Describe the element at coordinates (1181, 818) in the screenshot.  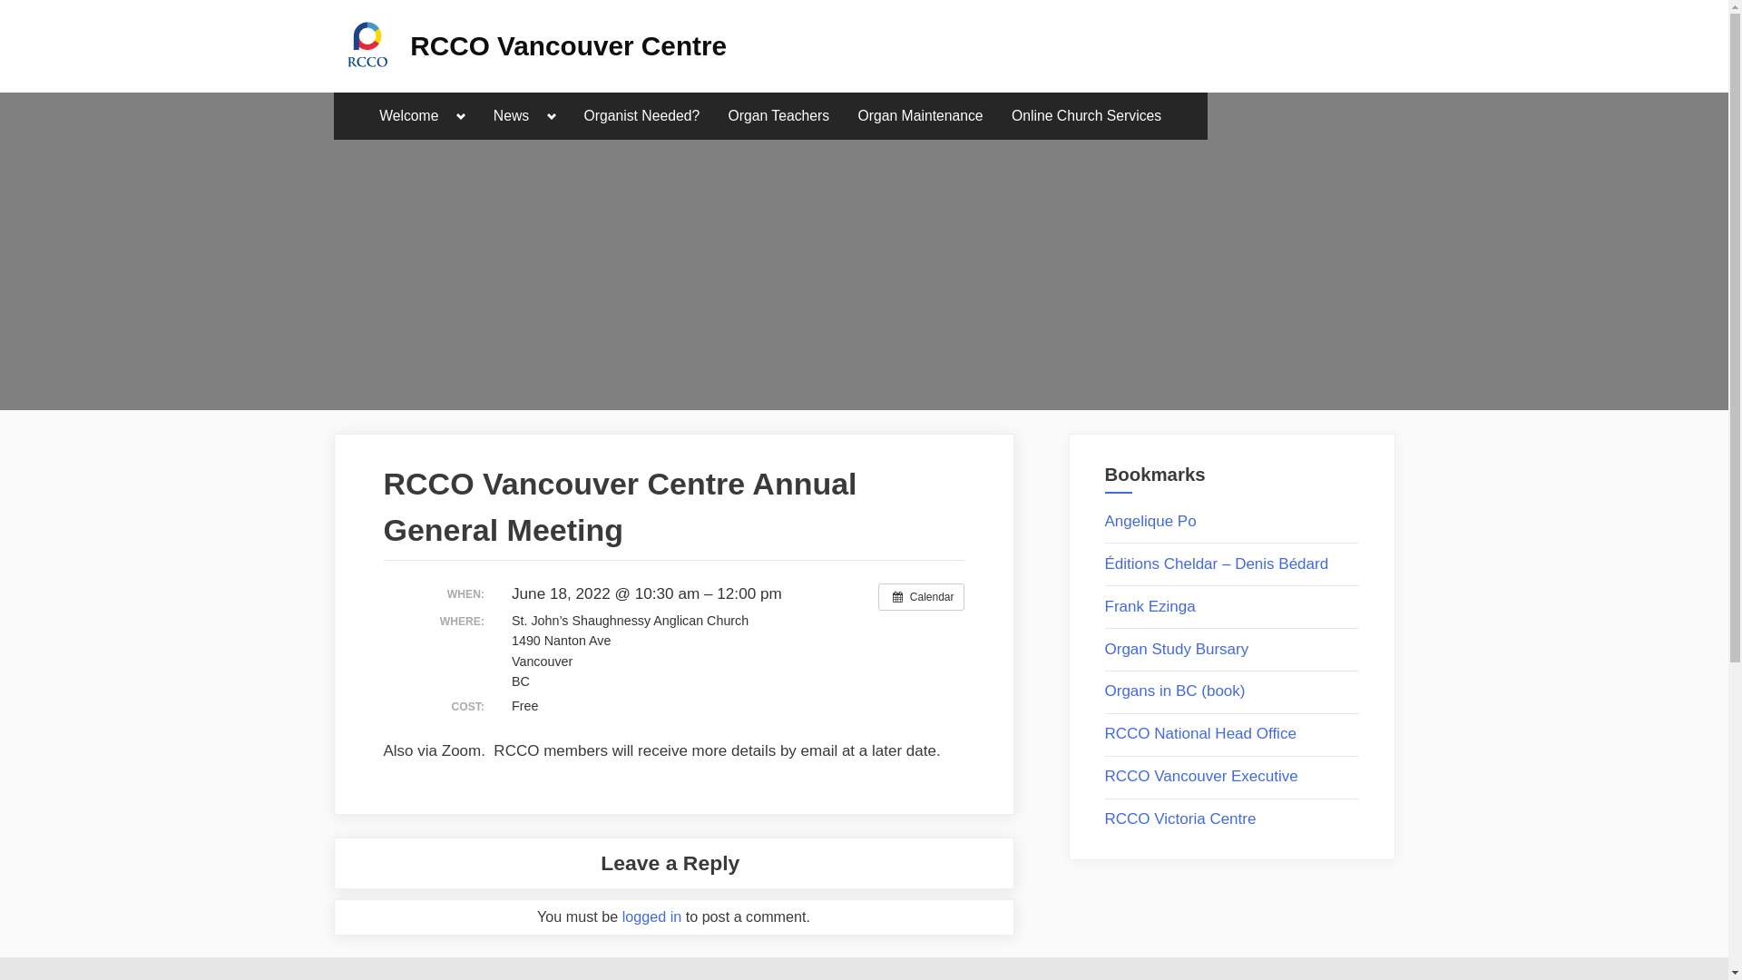
I see `RCCO Victoria Centre` at that location.